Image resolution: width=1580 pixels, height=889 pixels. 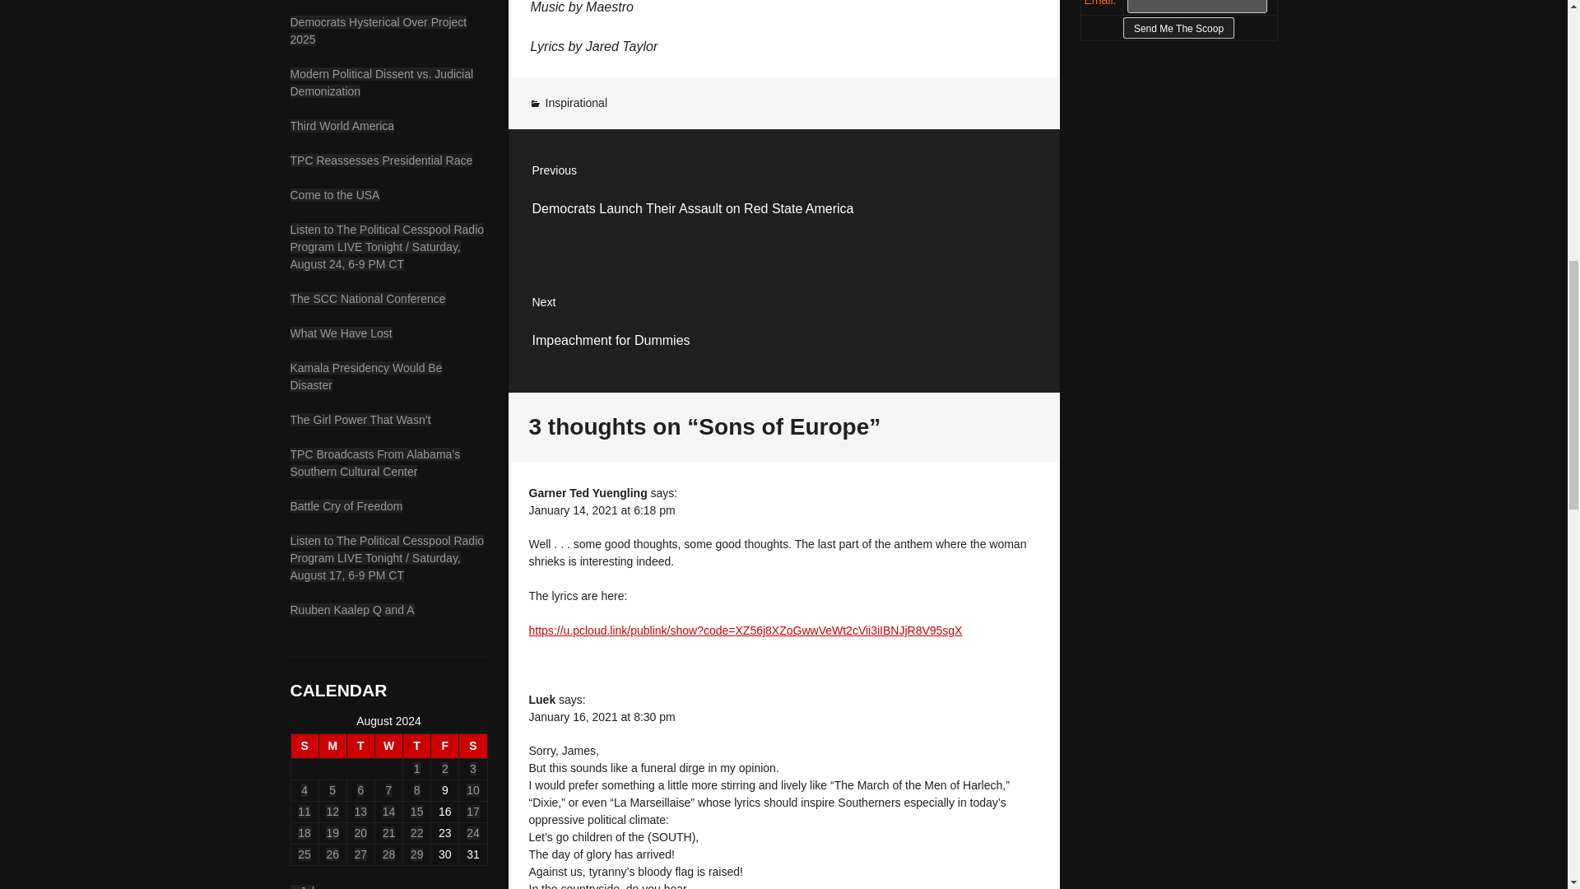 What do you see at coordinates (601, 510) in the screenshot?
I see `Inspirational` at bounding box center [601, 510].